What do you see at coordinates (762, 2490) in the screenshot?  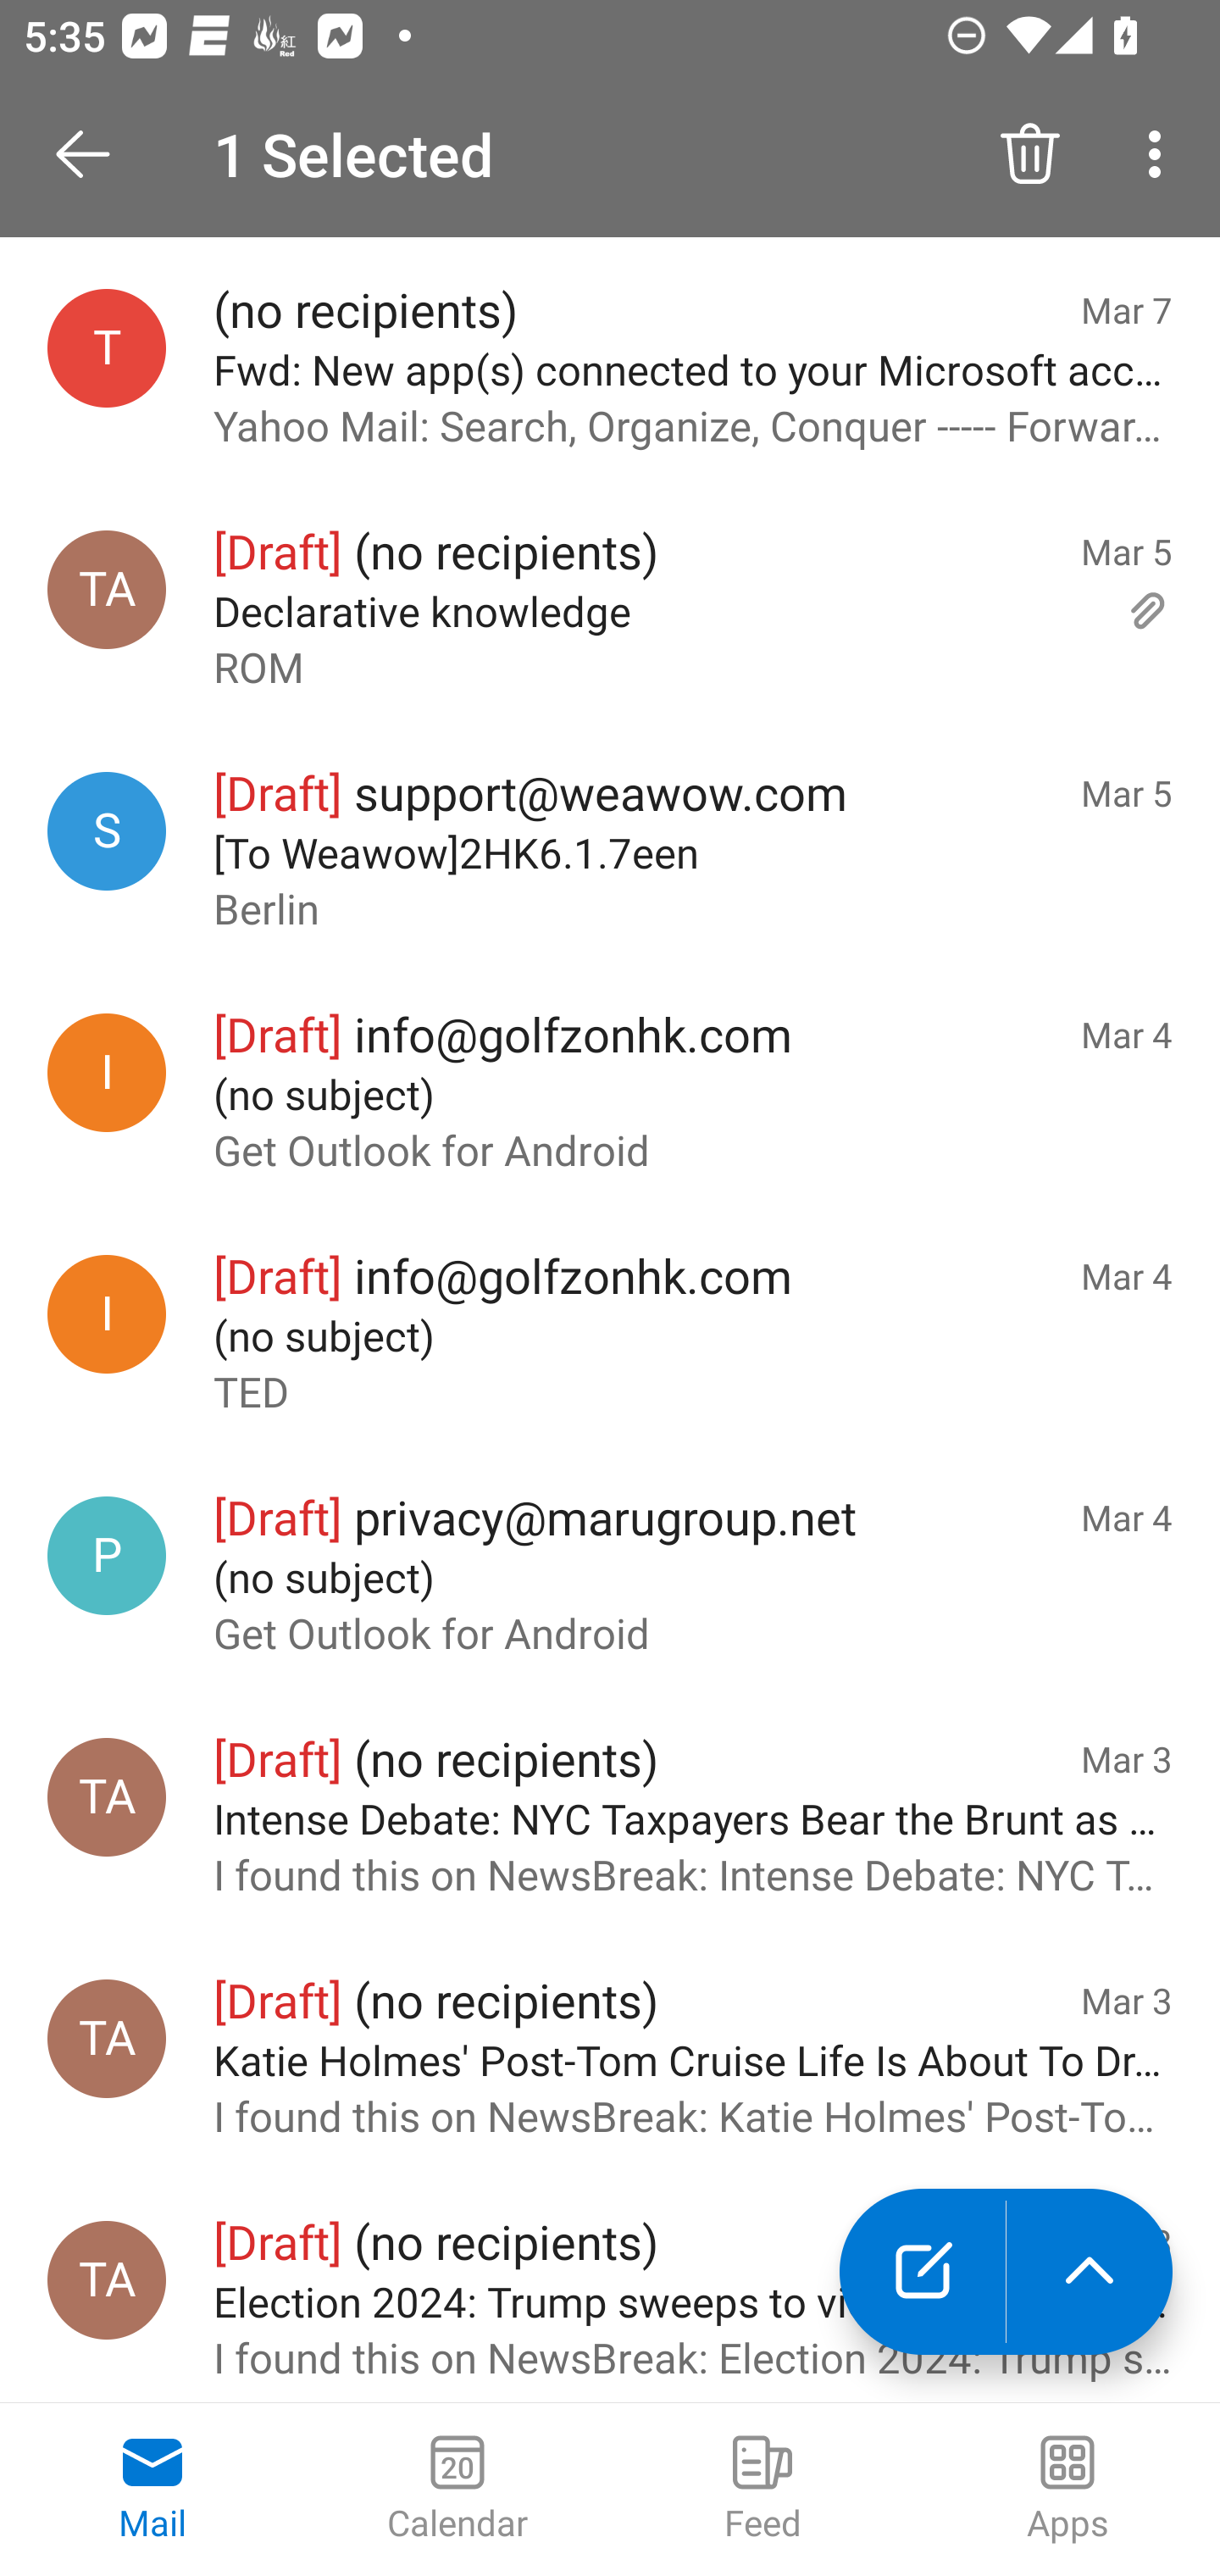 I see `Feed` at bounding box center [762, 2490].